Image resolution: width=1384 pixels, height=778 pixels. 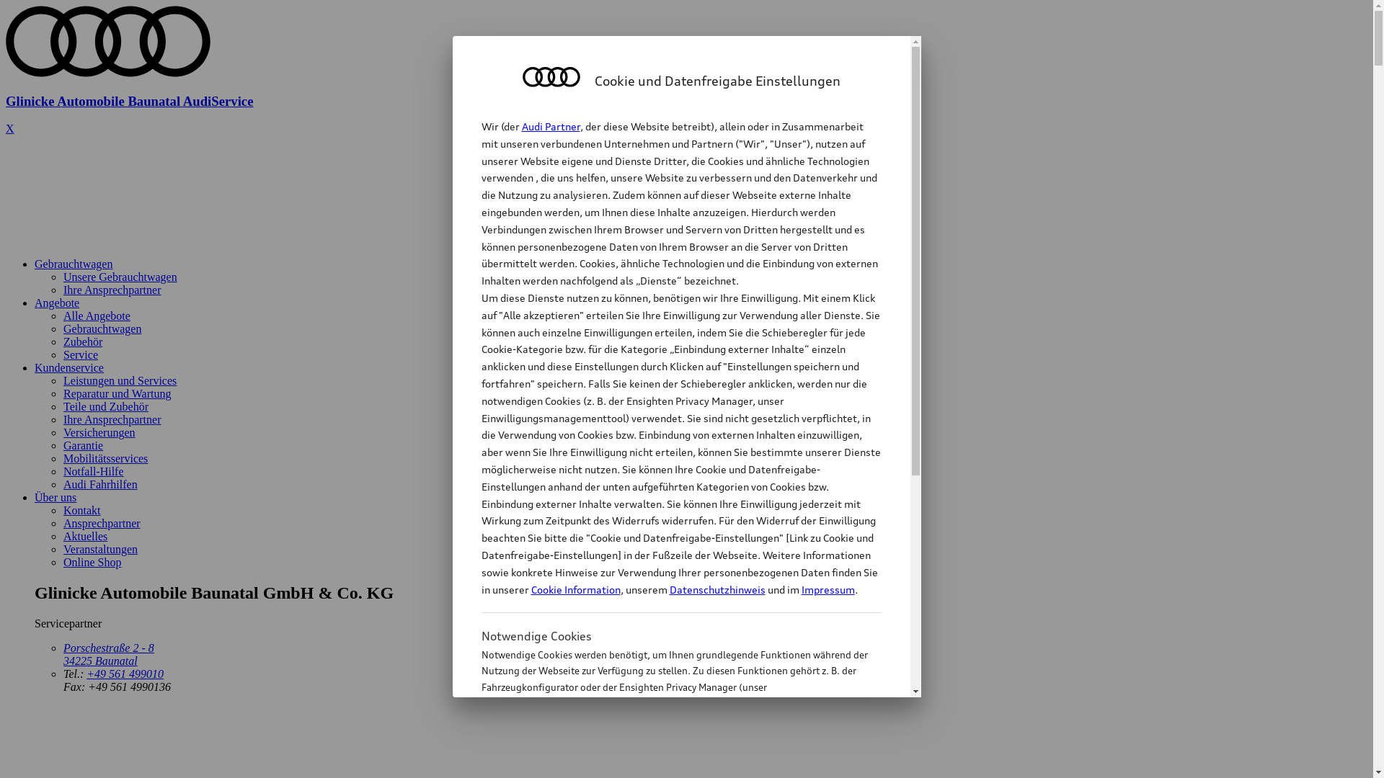 What do you see at coordinates (99, 432) in the screenshot?
I see `Versicherungen` at bounding box center [99, 432].